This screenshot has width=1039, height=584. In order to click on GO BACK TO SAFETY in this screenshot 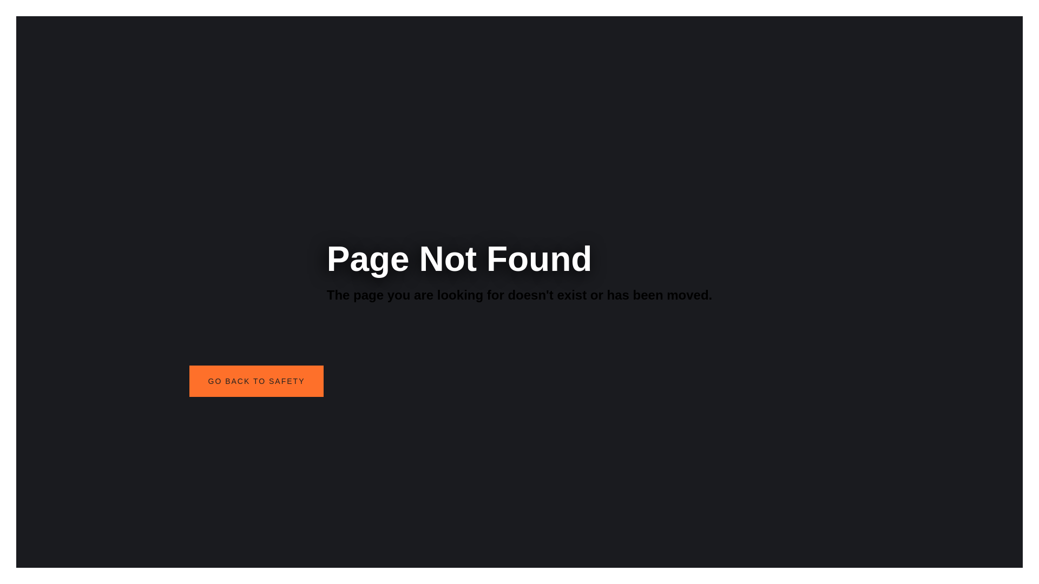, I will do `click(257, 381)`.